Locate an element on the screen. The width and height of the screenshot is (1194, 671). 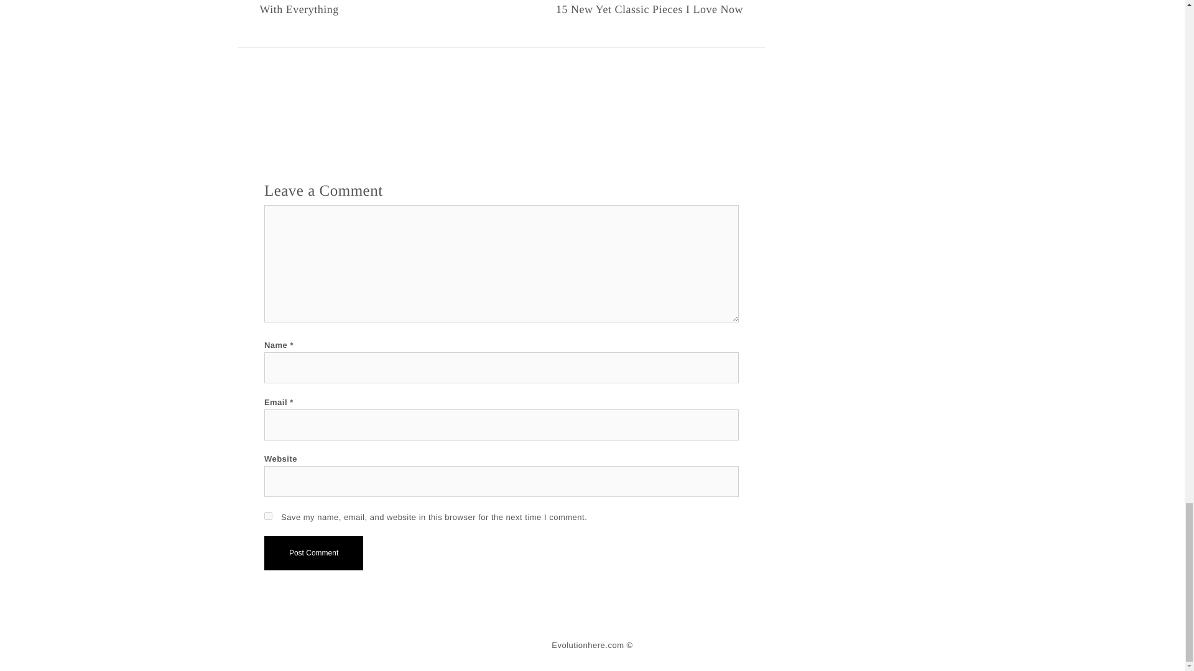
yes is located at coordinates (267, 516).